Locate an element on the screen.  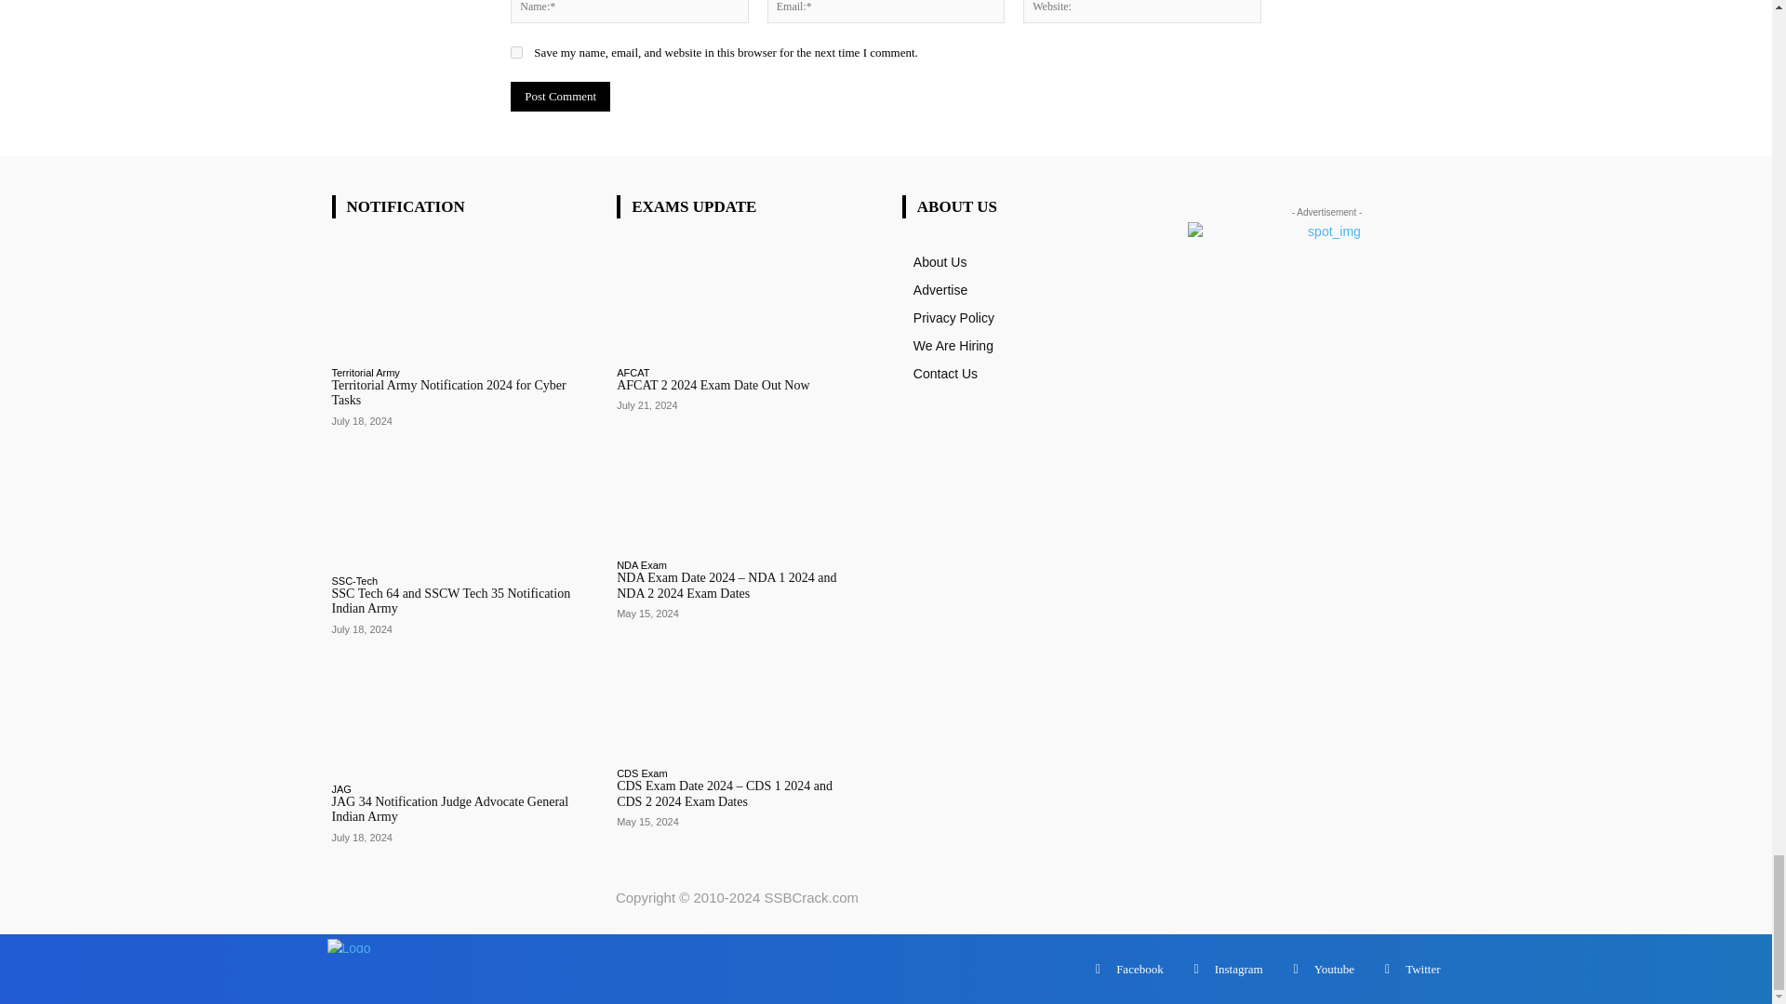
Post Comment is located at coordinates (560, 96).